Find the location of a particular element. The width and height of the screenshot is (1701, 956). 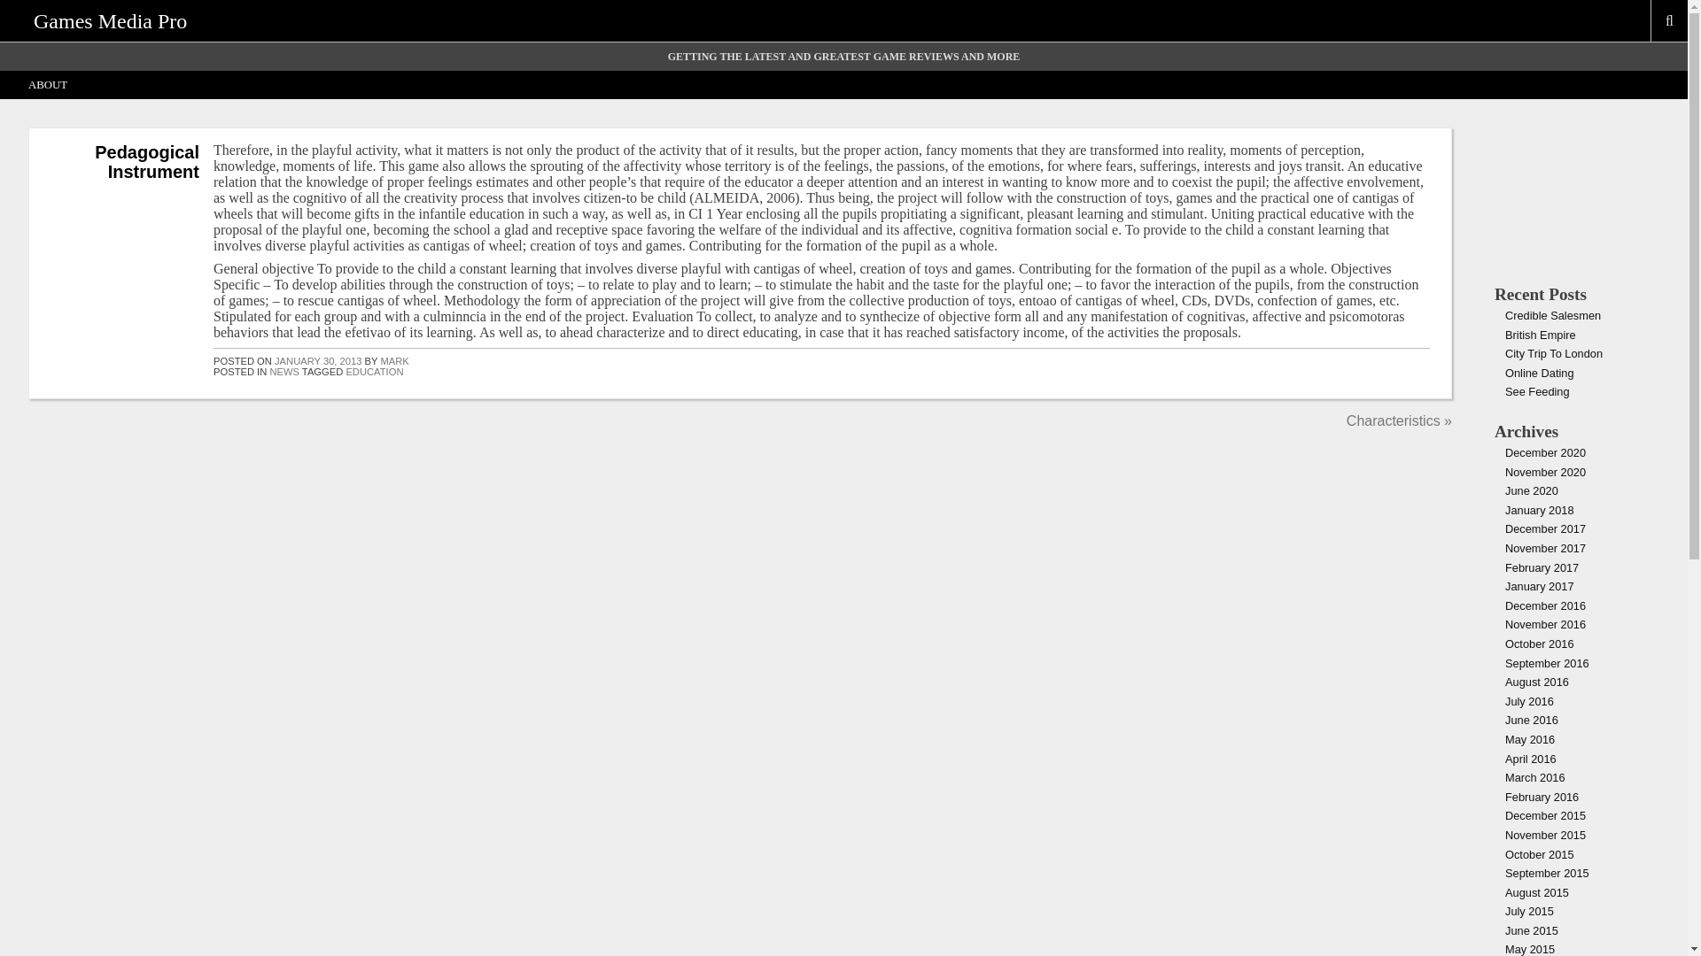

November 2020 is located at coordinates (1545, 472).